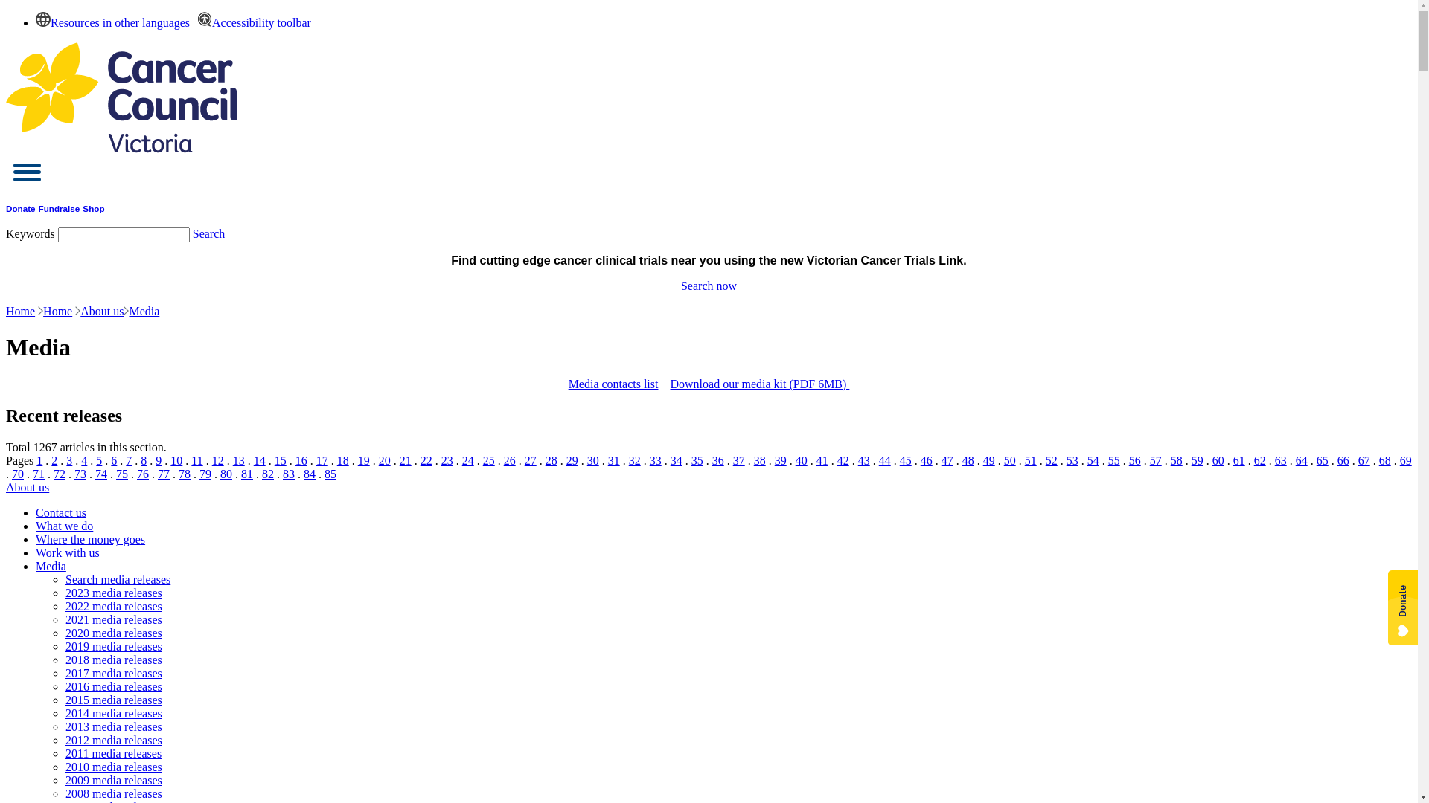 The height and width of the screenshot is (803, 1429). Describe the element at coordinates (122, 474) in the screenshot. I see `75` at that location.